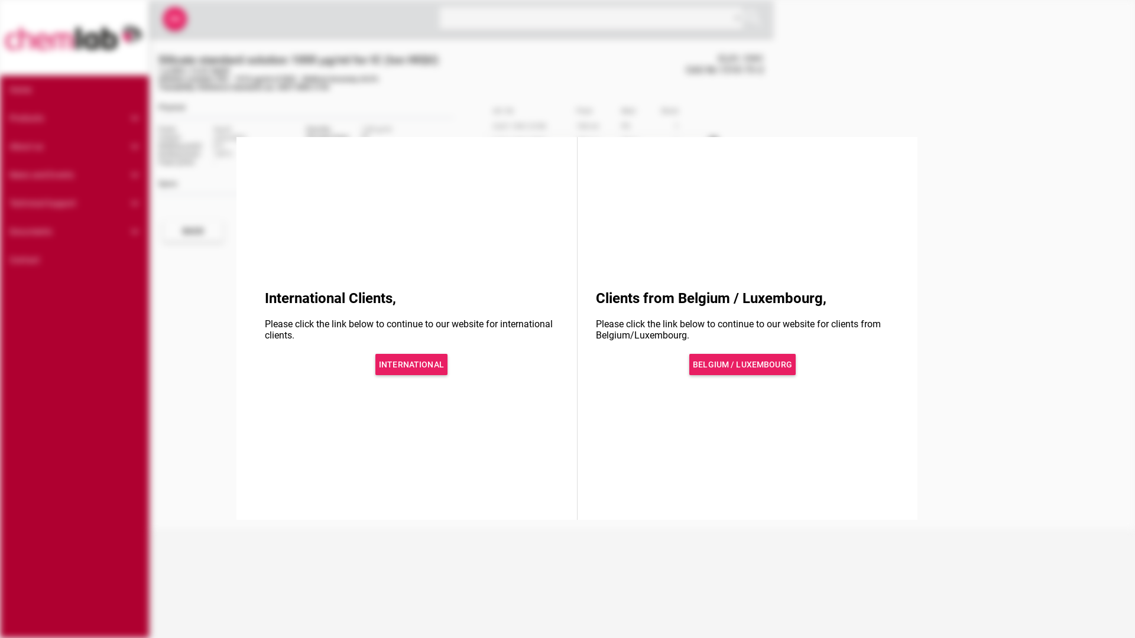 This screenshot has width=1135, height=638. What do you see at coordinates (730, 231) in the screenshot?
I see `TDS` at bounding box center [730, 231].